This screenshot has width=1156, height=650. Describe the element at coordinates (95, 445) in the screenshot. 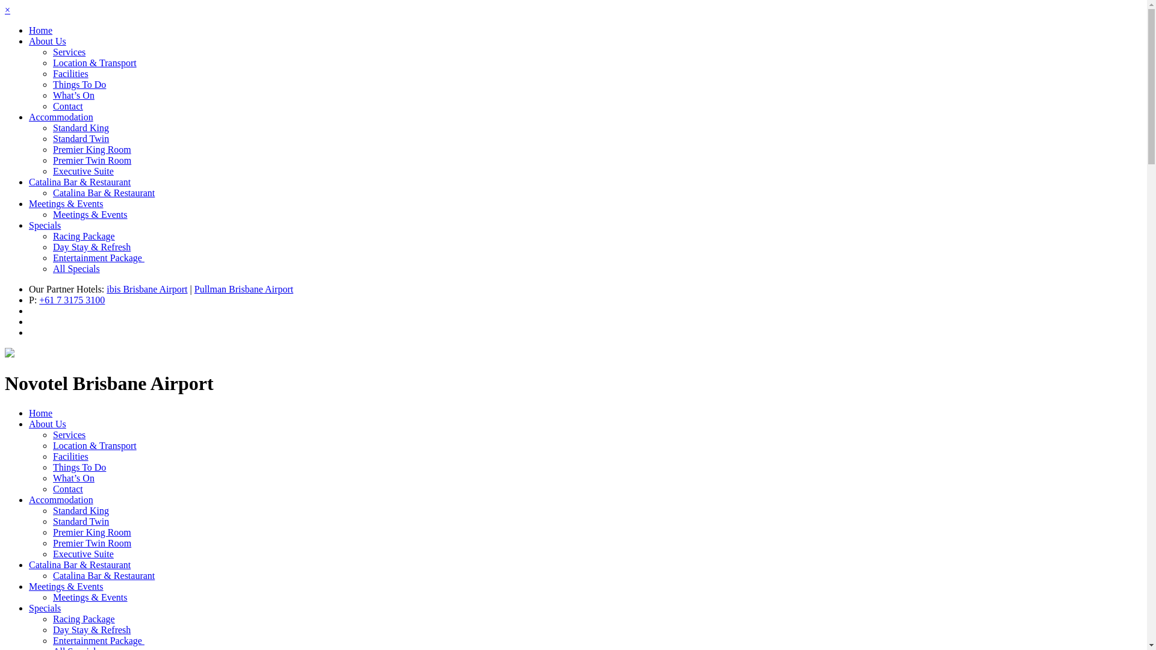

I see `Location & Transport` at that location.